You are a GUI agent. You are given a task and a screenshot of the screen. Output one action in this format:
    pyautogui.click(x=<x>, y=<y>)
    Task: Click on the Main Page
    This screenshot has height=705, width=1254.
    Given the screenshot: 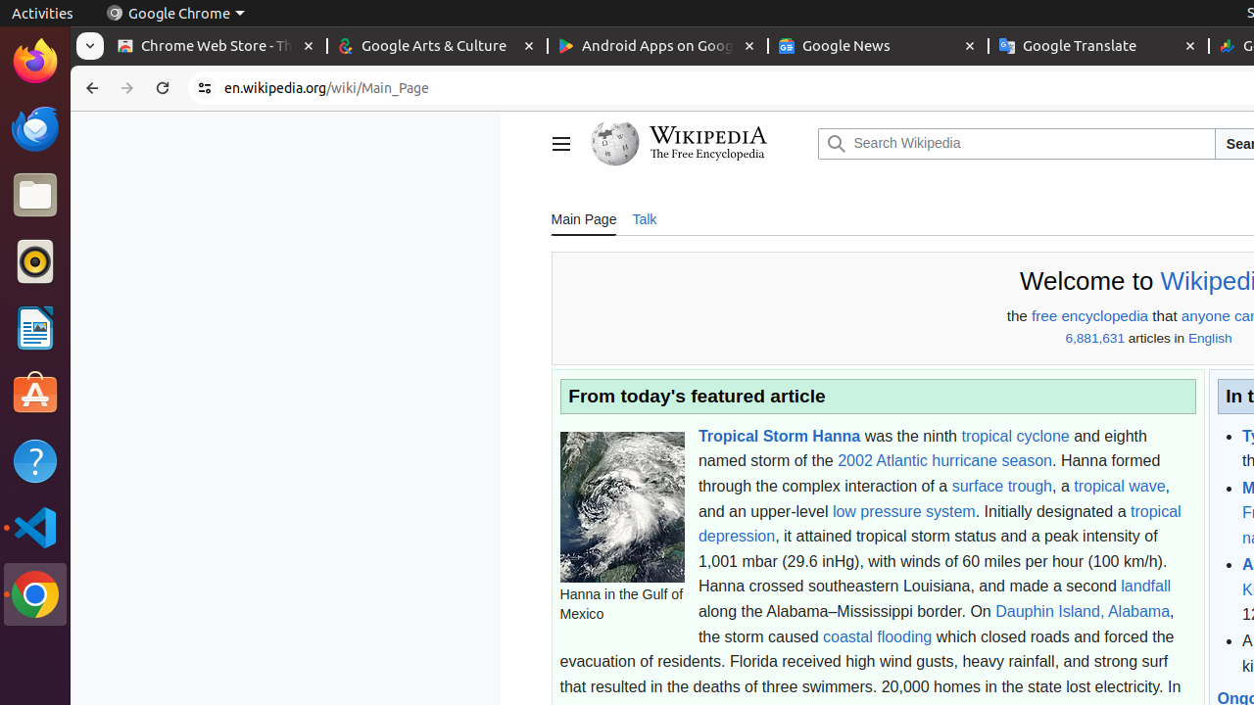 What is the action you would take?
    pyautogui.click(x=584, y=218)
    